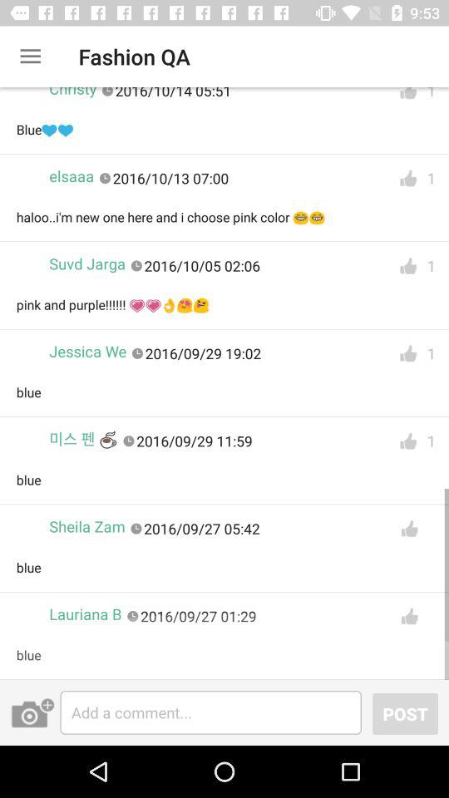 The height and width of the screenshot is (798, 449). Describe the element at coordinates (73, 96) in the screenshot. I see `flip until christy icon` at that location.